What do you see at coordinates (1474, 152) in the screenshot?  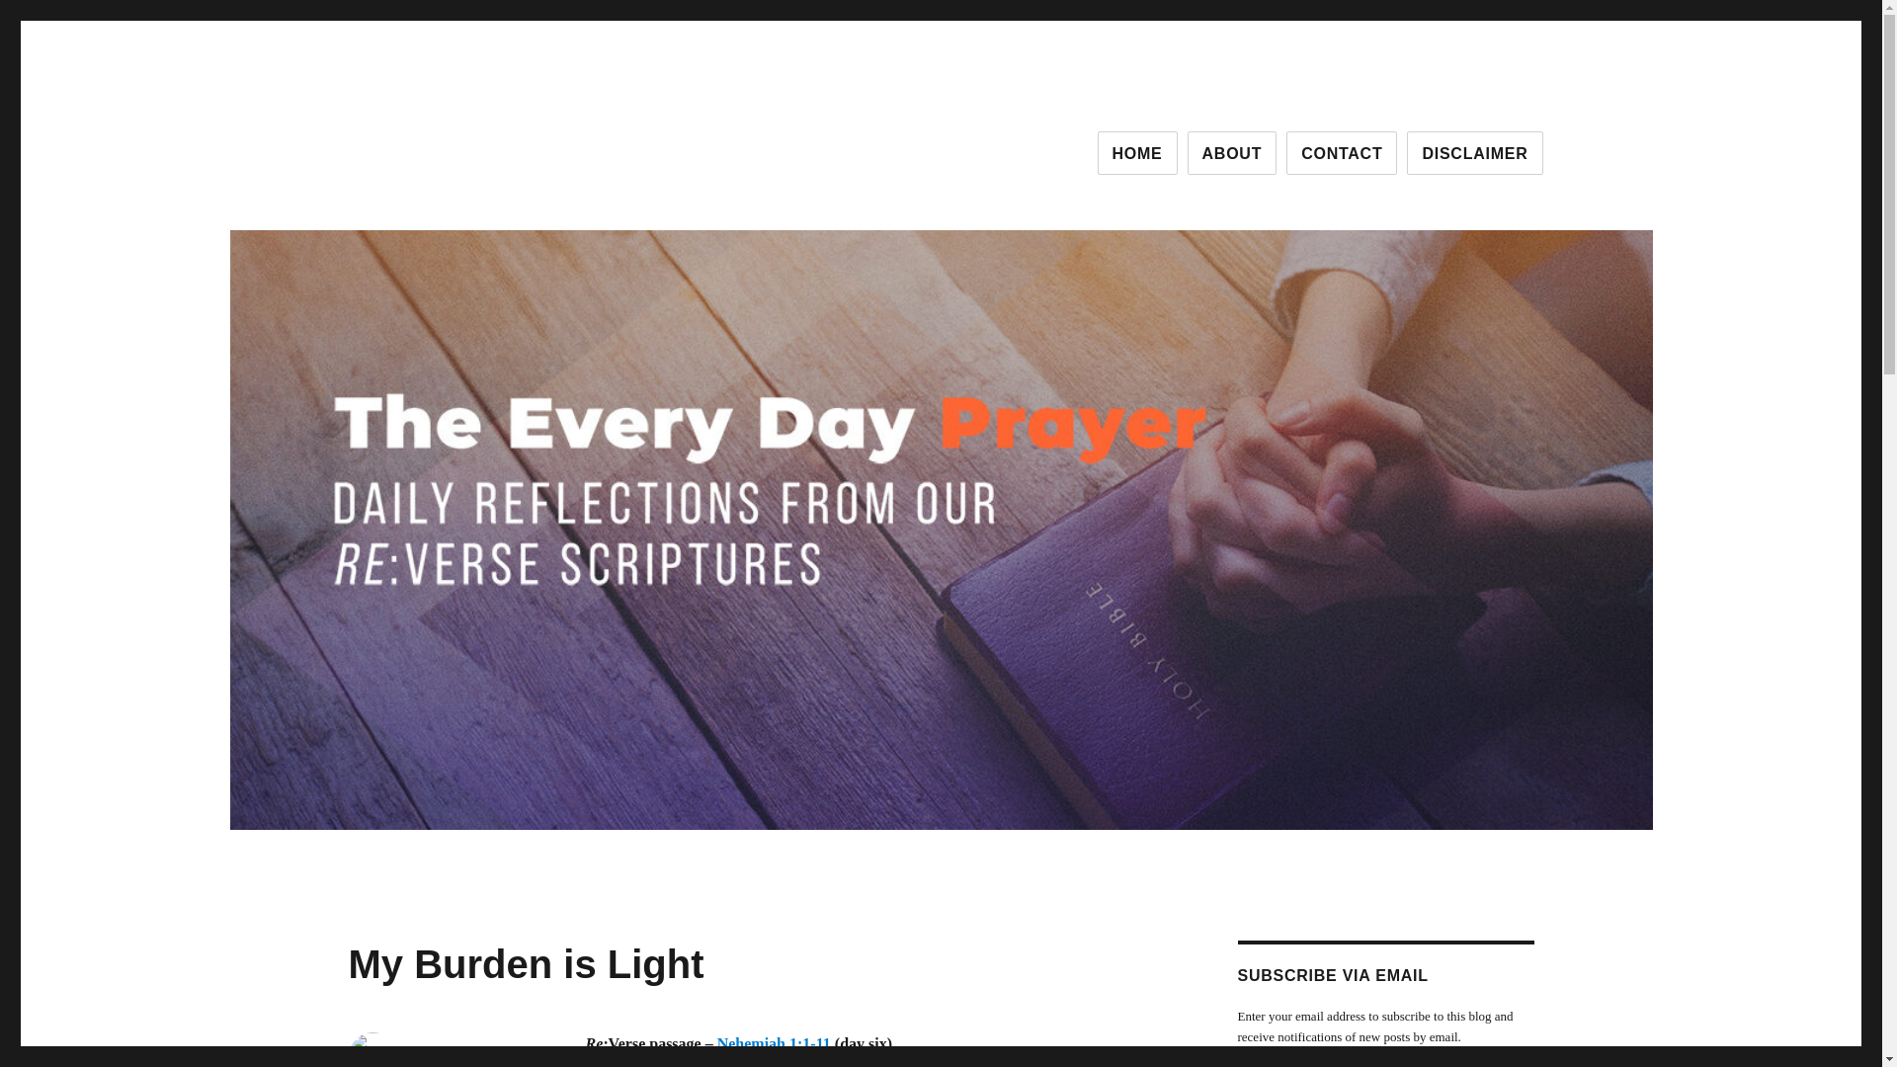 I see `DISCLAIMER` at bounding box center [1474, 152].